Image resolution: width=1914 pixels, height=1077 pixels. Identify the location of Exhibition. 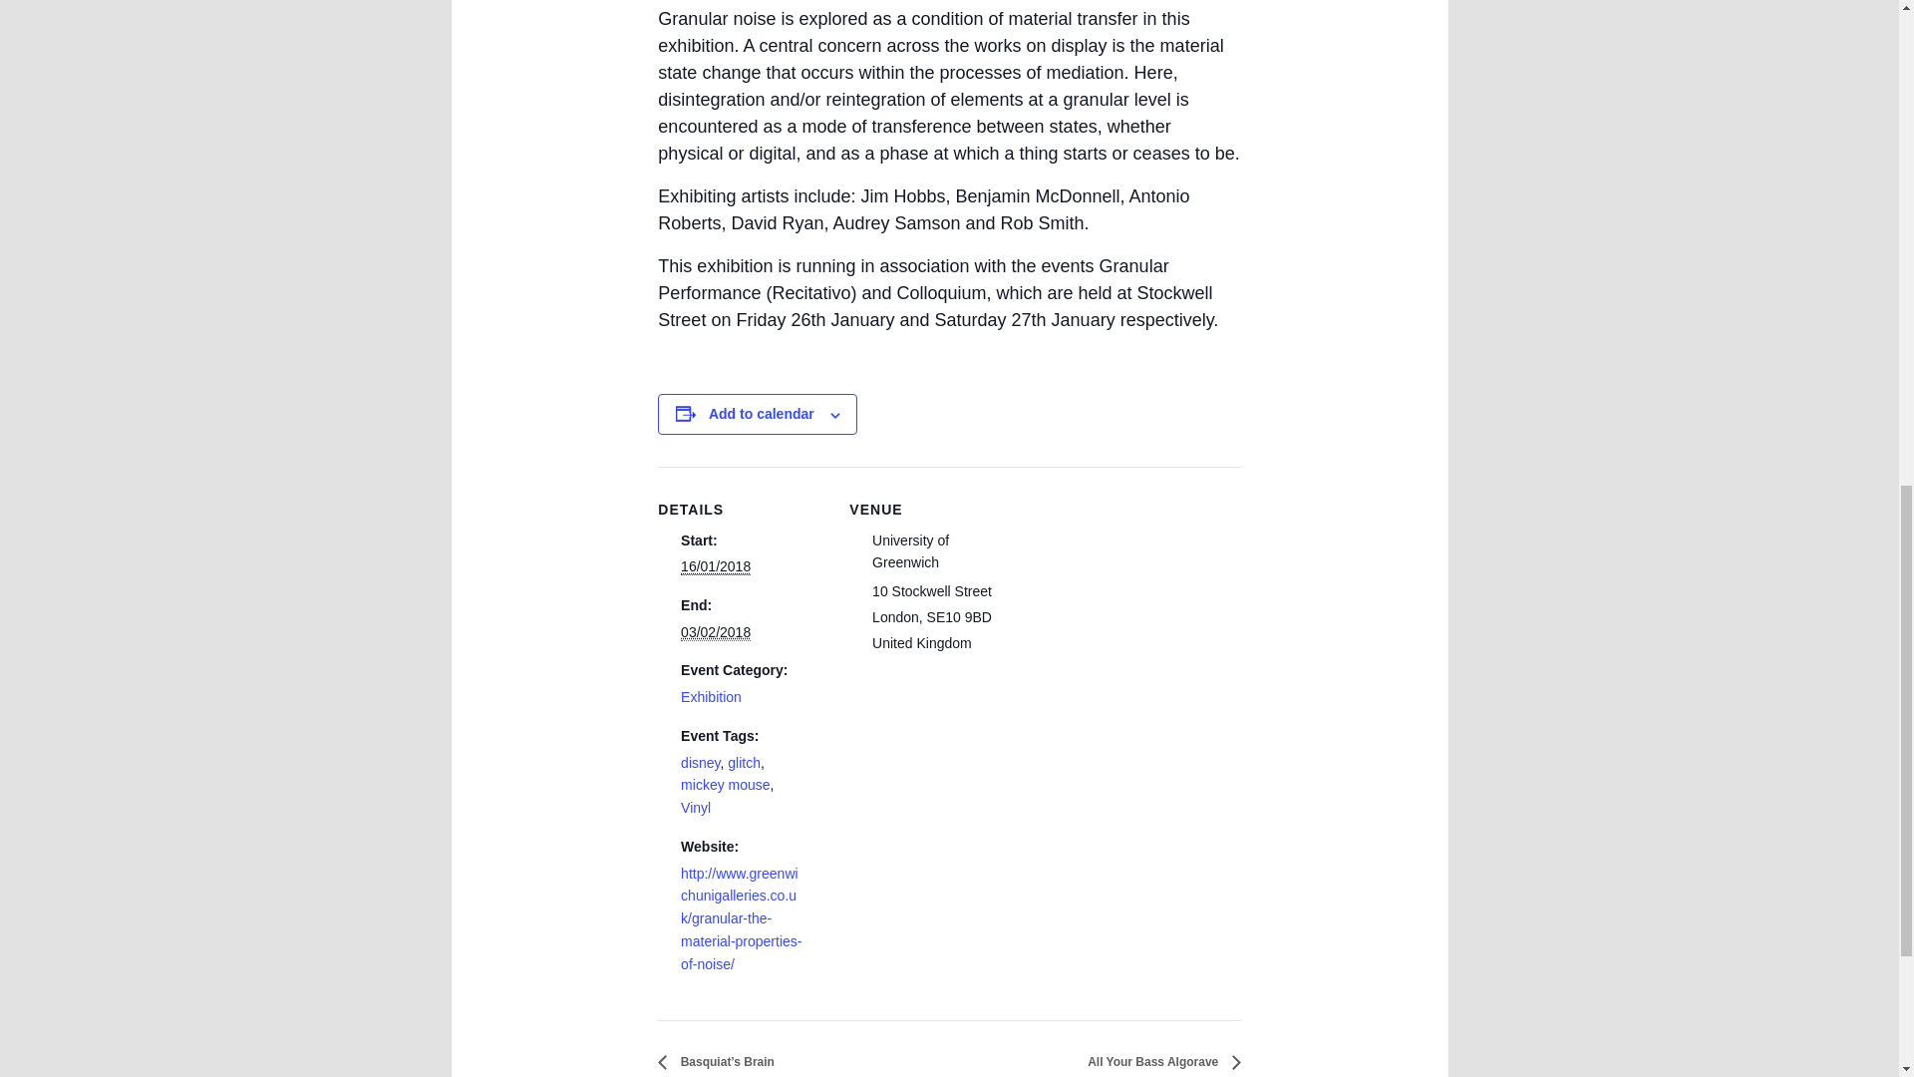
(712, 697).